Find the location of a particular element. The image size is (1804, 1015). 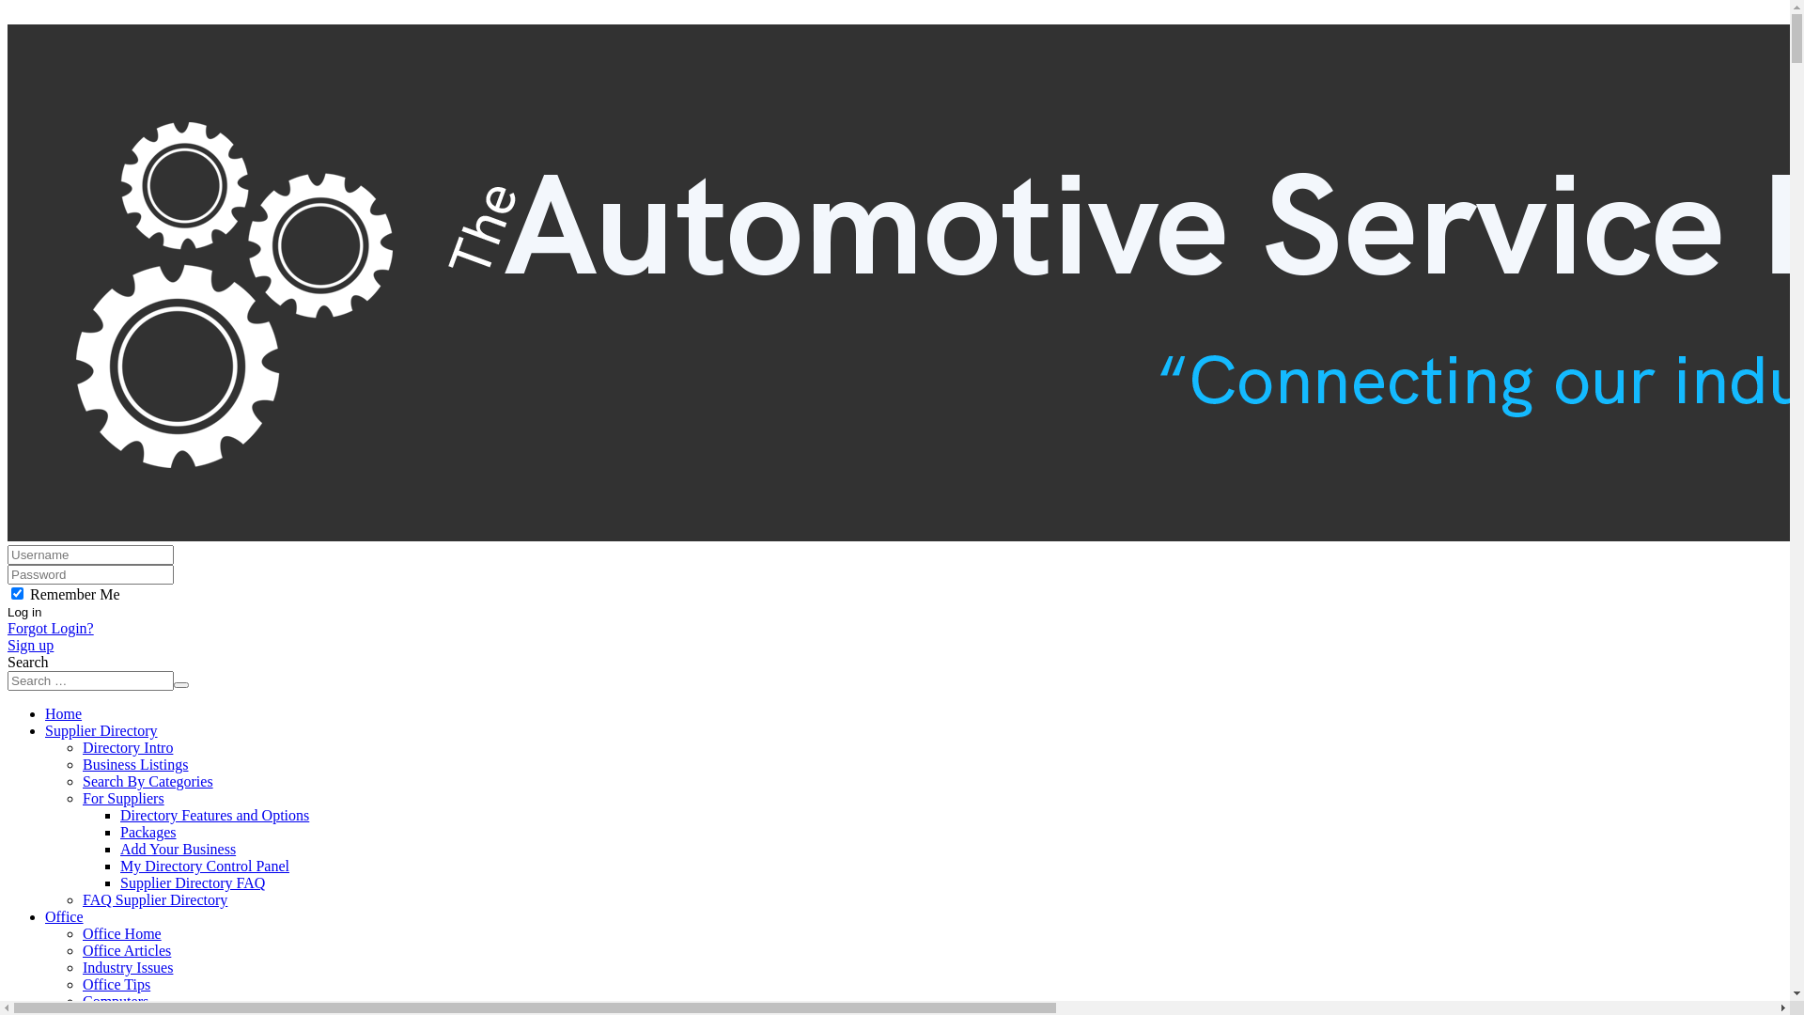

Office Tips is located at coordinates (117, 985).